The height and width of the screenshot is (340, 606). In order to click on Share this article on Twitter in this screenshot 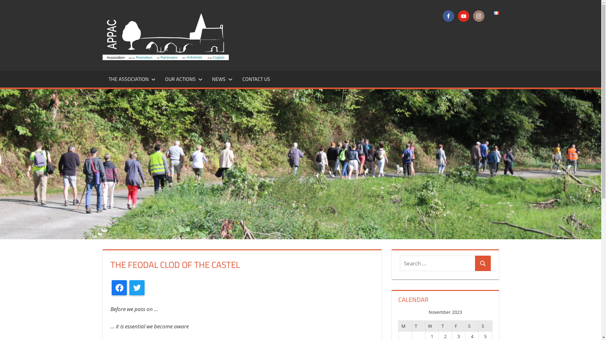, I will do `click(137, 288)`.